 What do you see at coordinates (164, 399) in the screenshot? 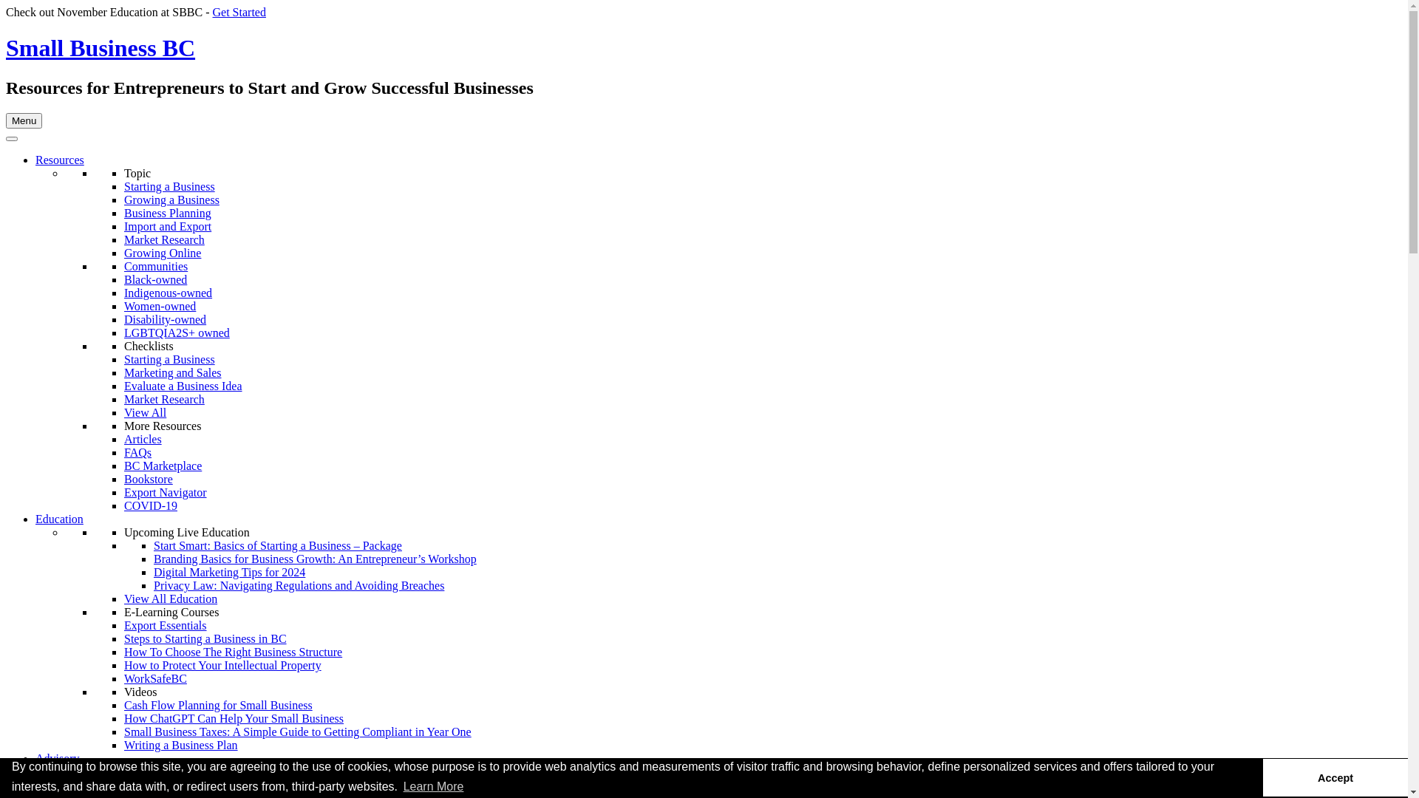
I see `Market Research` at bounding box center [164, 399].